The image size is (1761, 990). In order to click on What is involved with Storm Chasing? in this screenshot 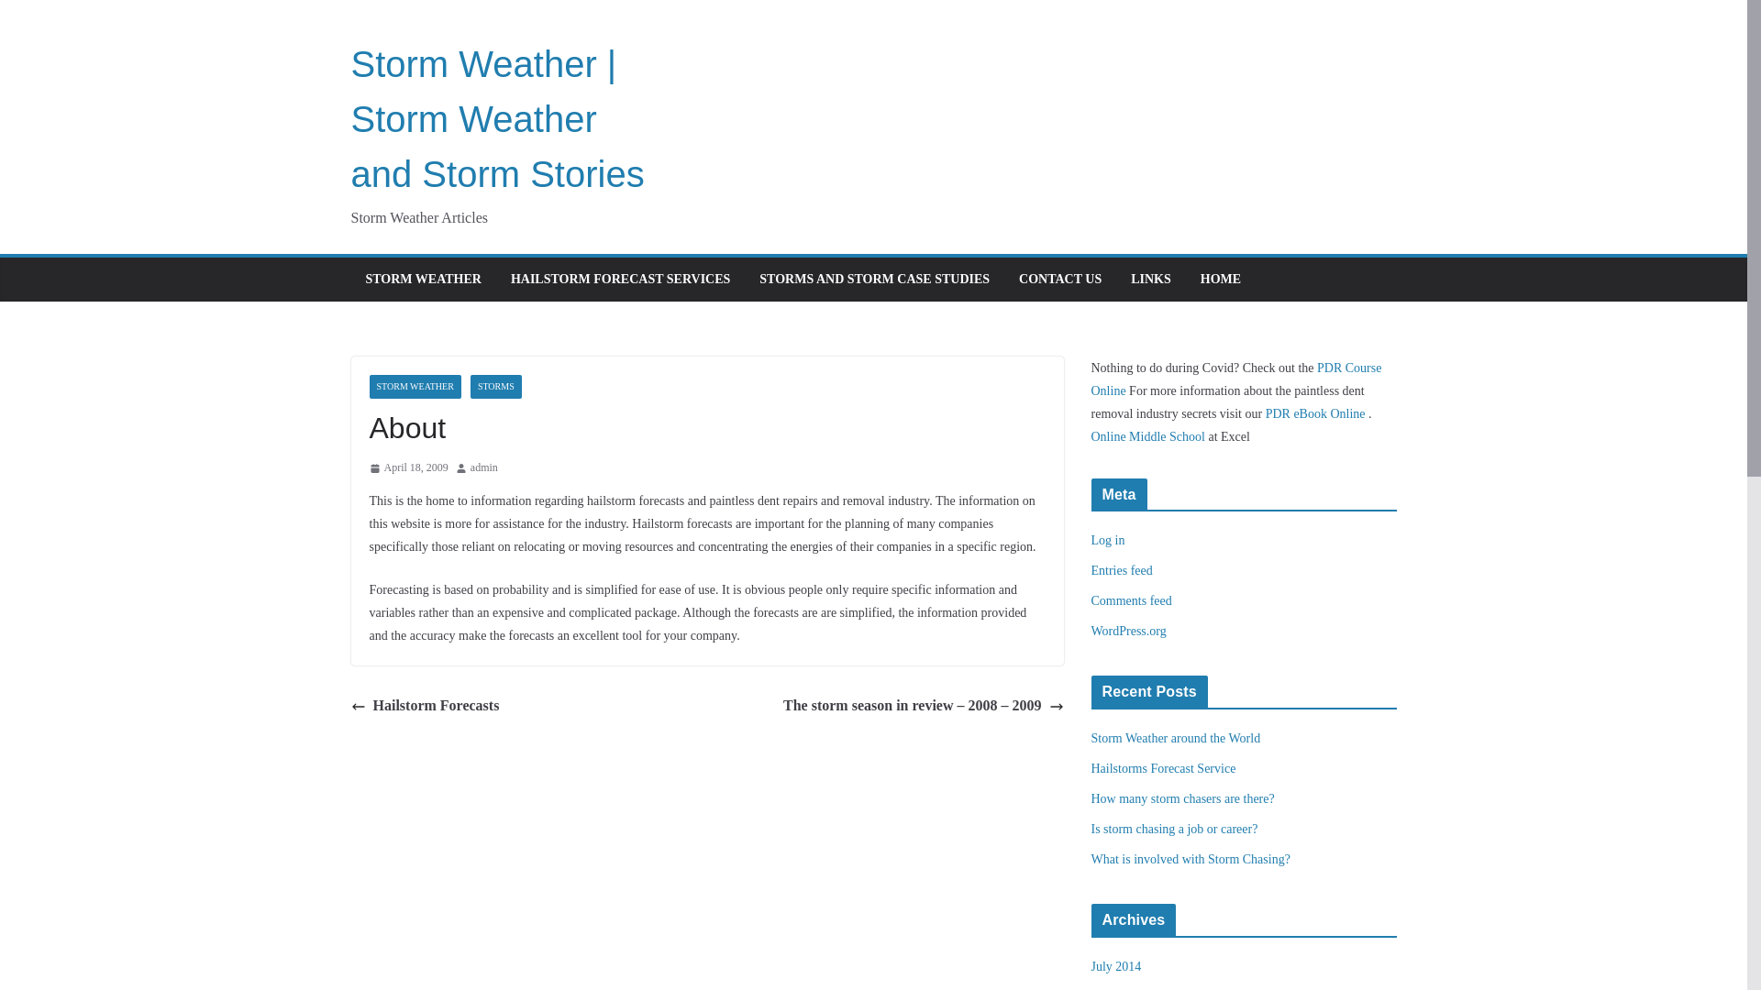, I will do `click(1191, 859)`.